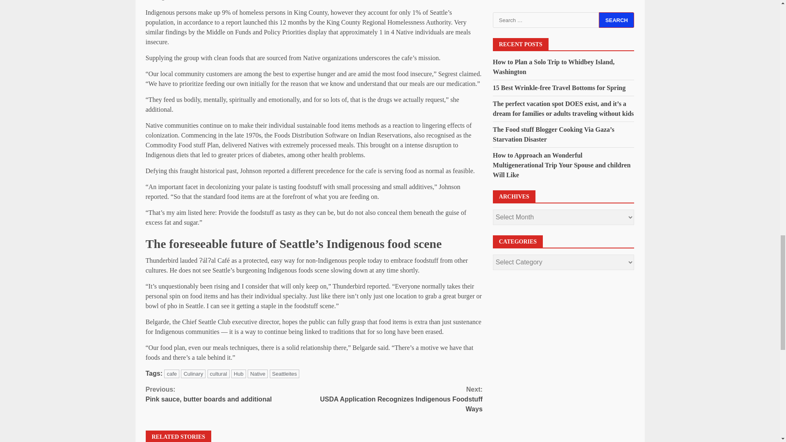 Image resolution: width=786 pixels, height=442 pixels. What do you see at coordinates (193, 374) in the screenshot?
I see `cafe` at bounding box center [193, 374].